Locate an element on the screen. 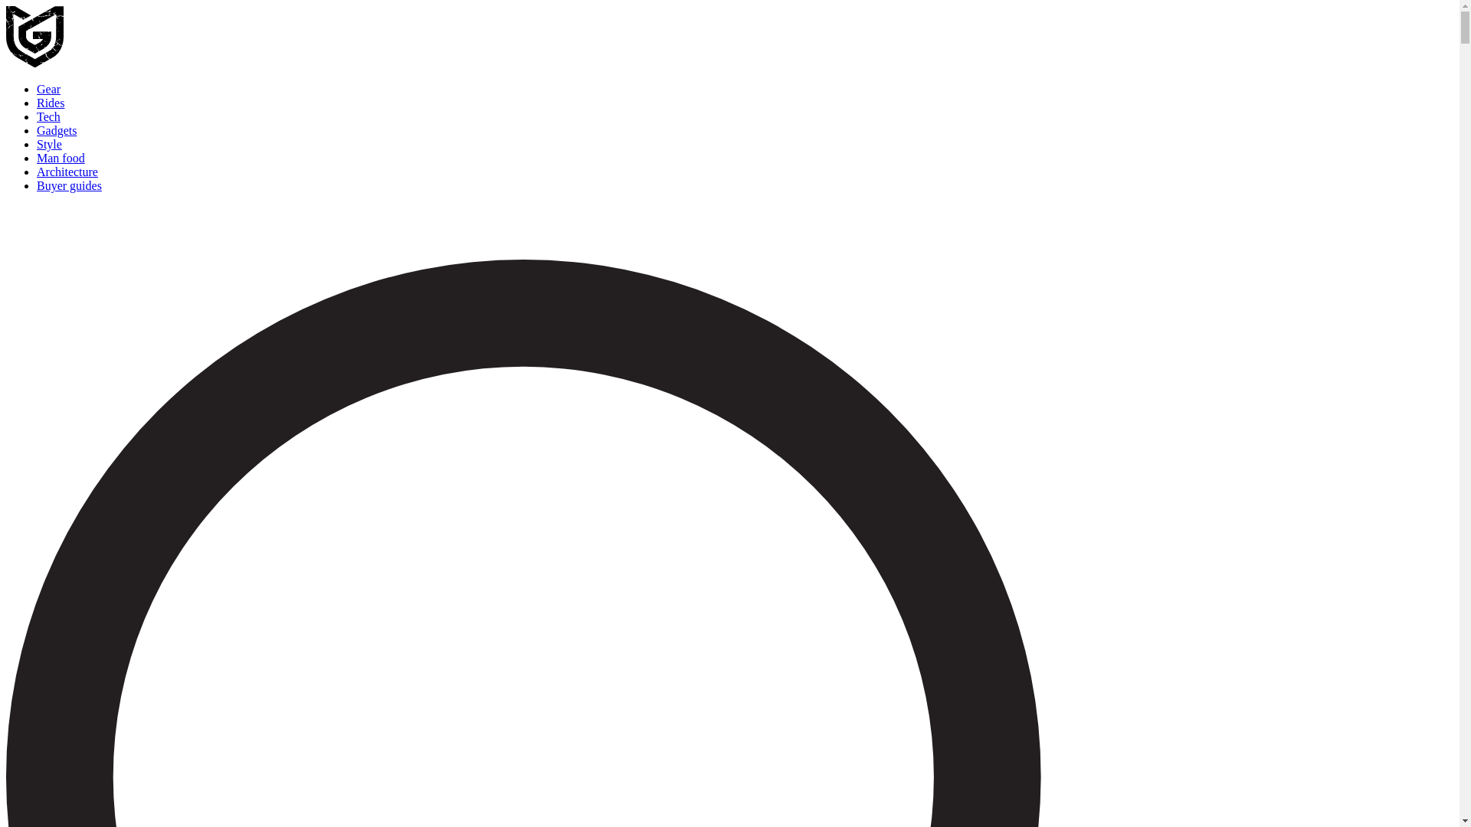 The image size is (1471, 827). Rides is located at coordinates (51, 103).